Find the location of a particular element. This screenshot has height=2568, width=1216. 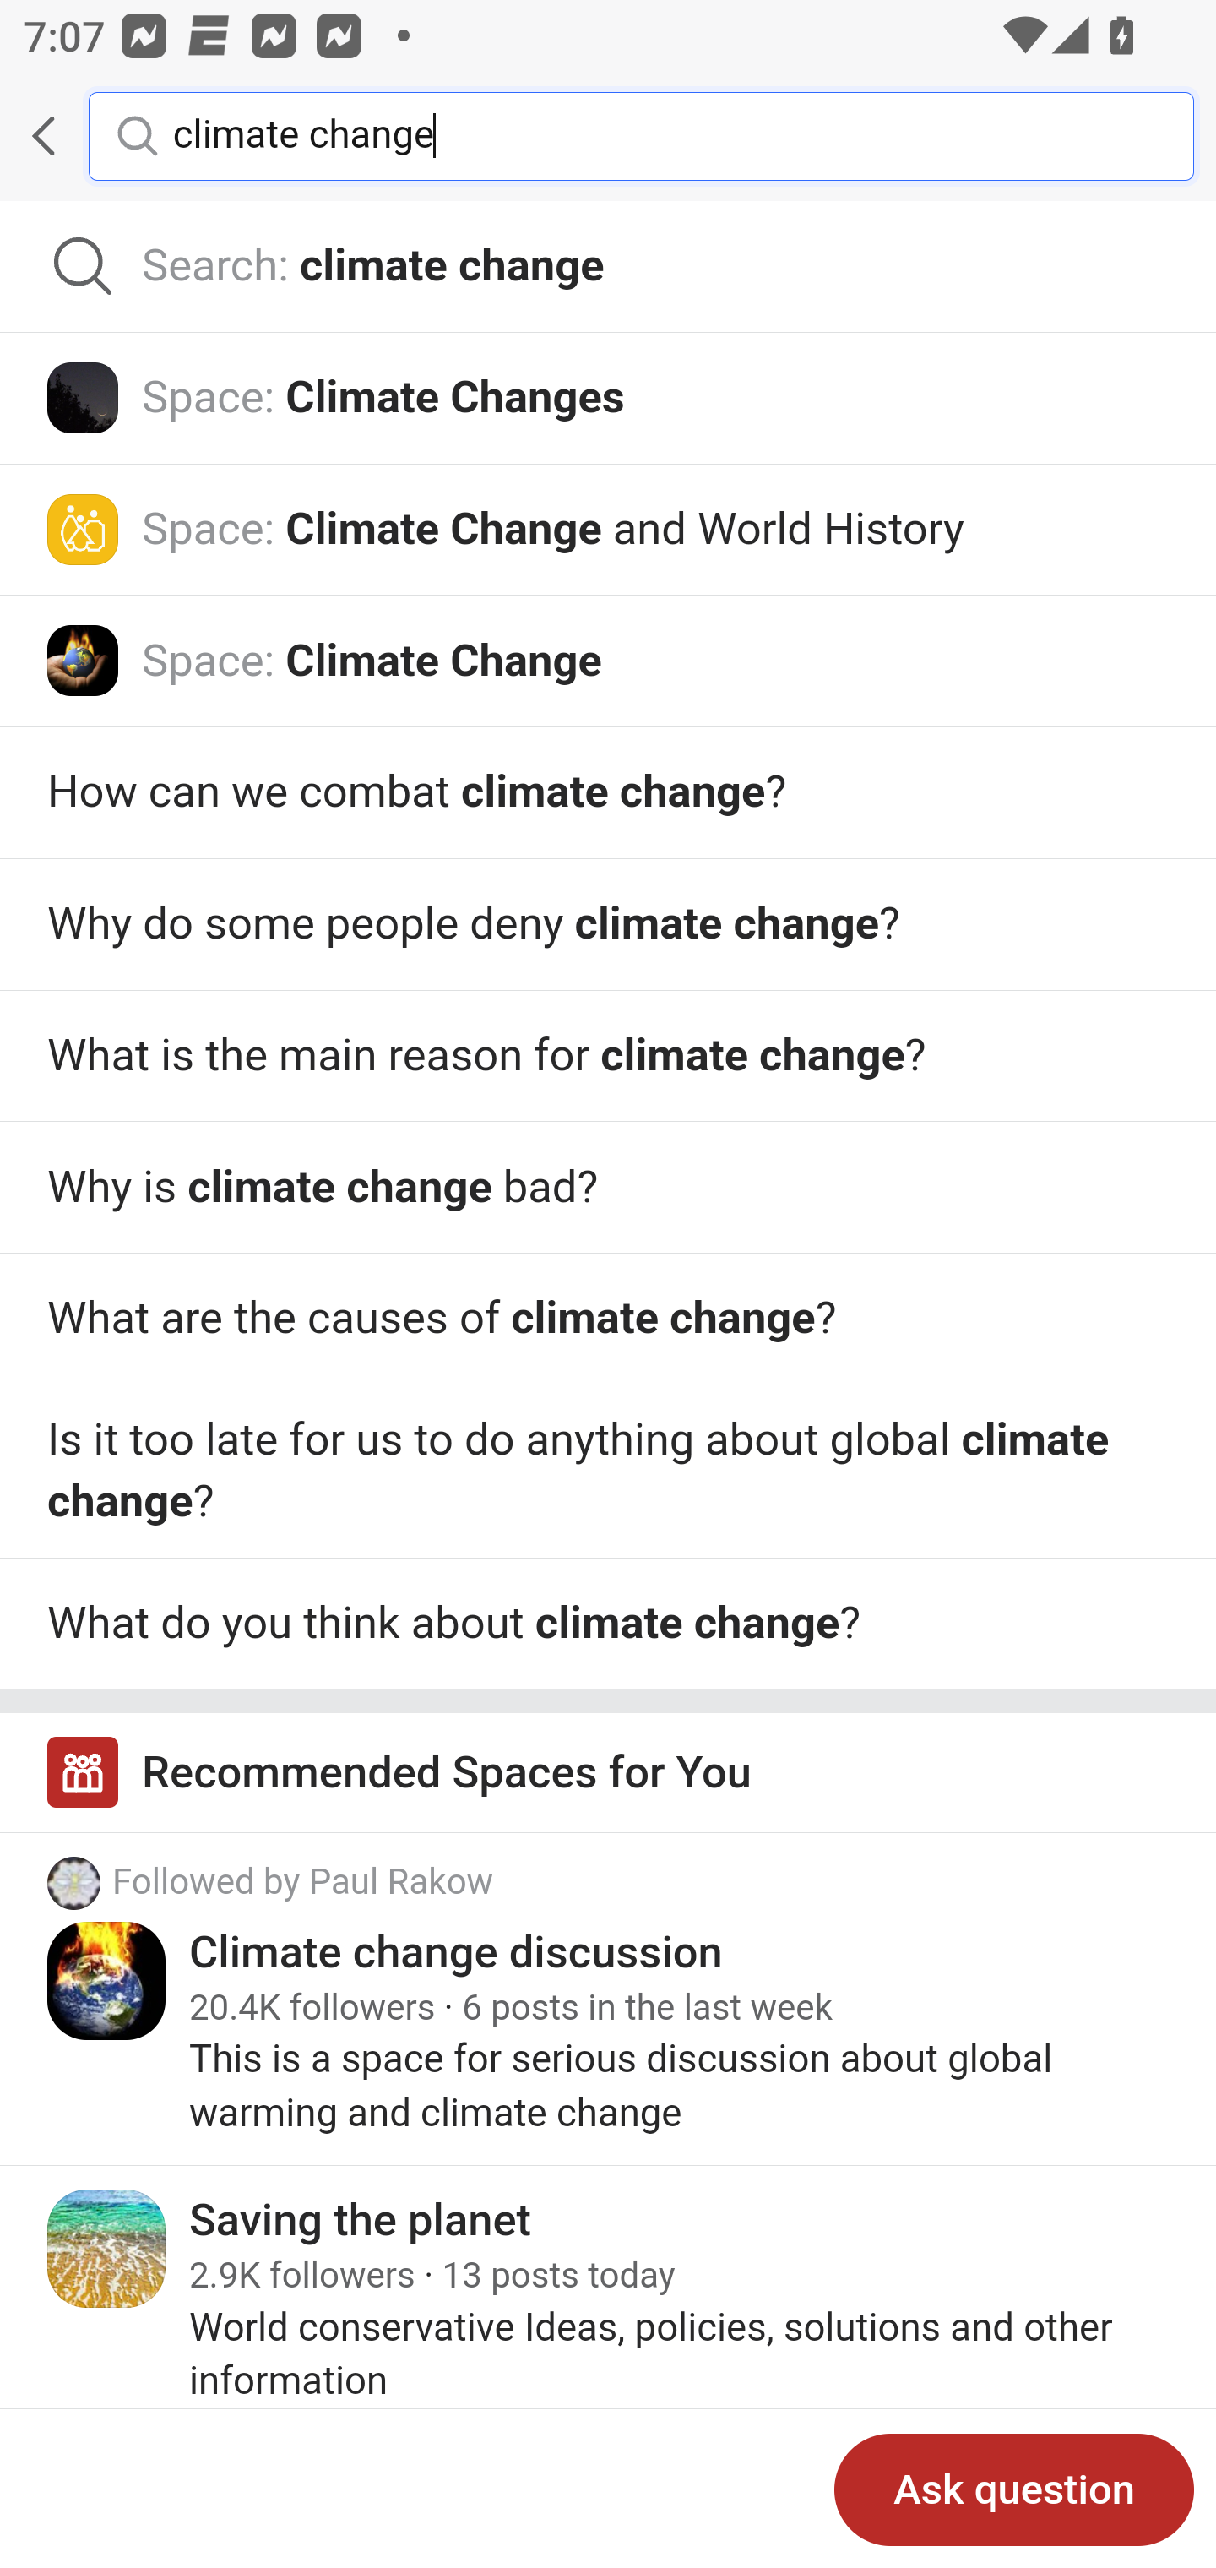

How can I become a data scientist? is located at coordinates (608, 1188).